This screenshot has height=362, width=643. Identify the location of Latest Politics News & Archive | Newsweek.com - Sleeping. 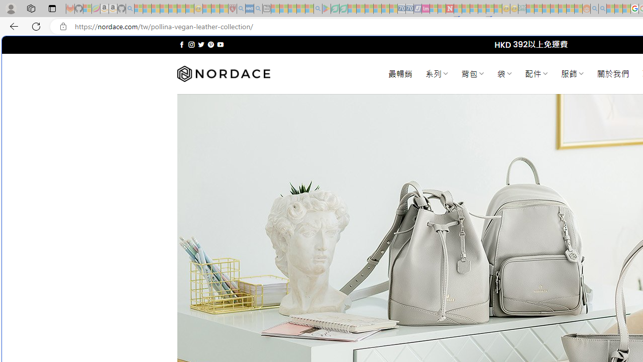
(450, 9).